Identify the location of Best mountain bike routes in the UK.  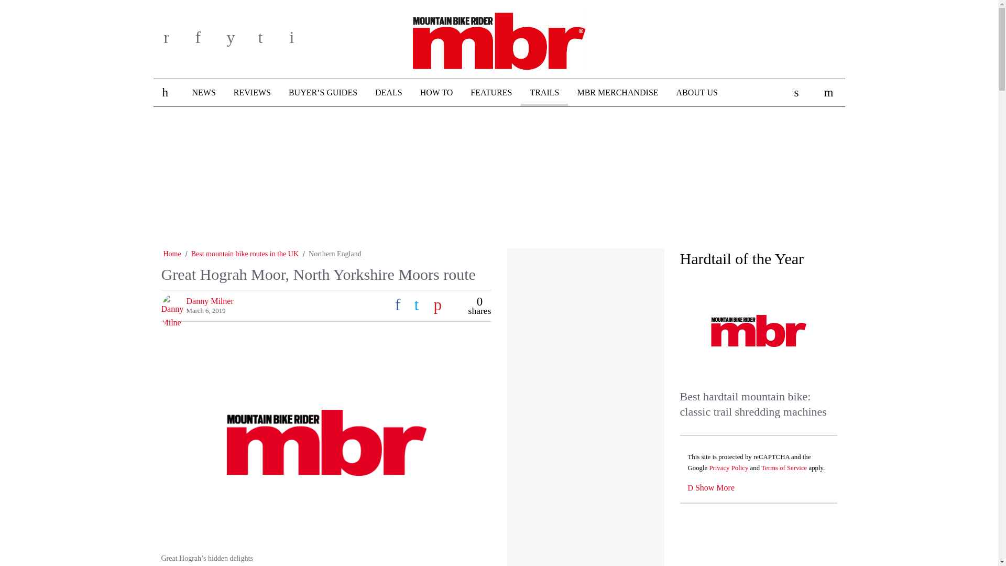
(245, 254).